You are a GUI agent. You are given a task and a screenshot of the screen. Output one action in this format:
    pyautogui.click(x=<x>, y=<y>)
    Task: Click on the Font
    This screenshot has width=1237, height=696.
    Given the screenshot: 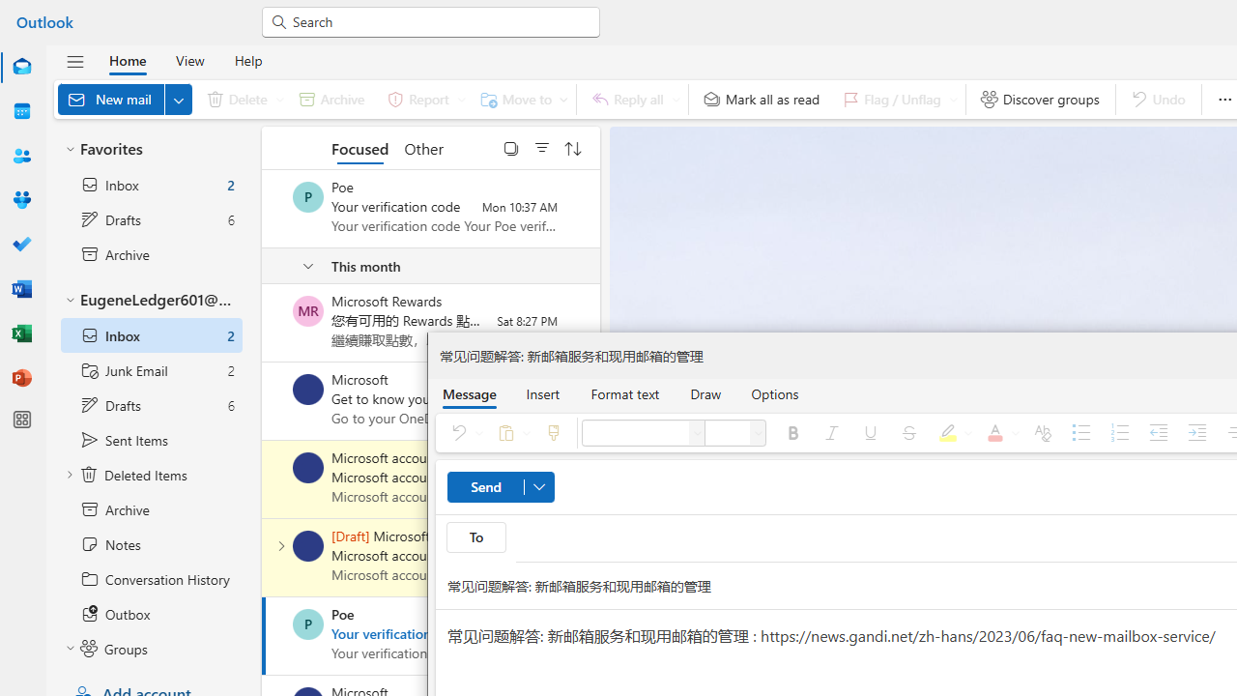 What is the action you would take?
    pyautogui.click(x=635, y=433)
    